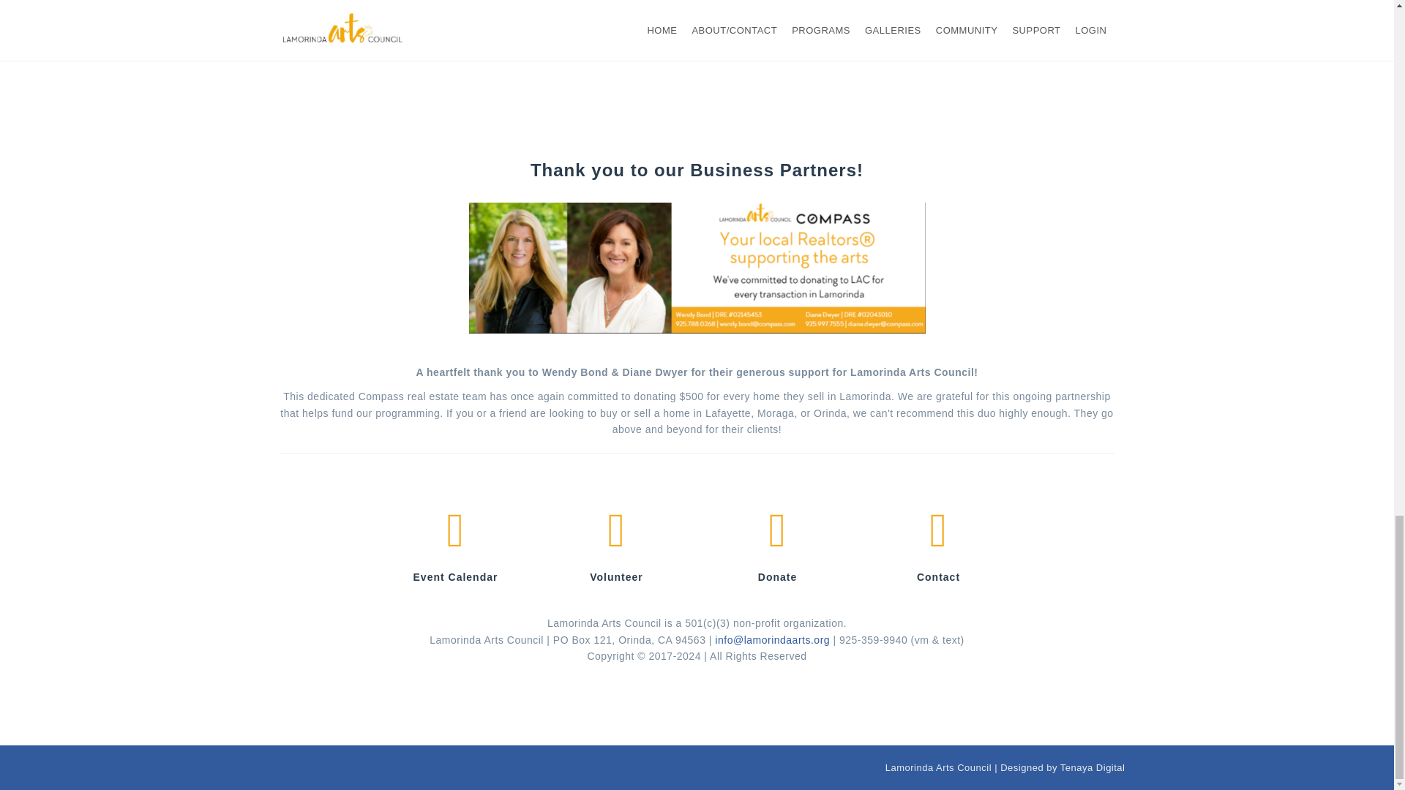 This screenshot has height=790, width=1405. What do you see at coordinates (616, 531) in the screenshot?
I see `Volunteer` at bounding box center [616, 531].